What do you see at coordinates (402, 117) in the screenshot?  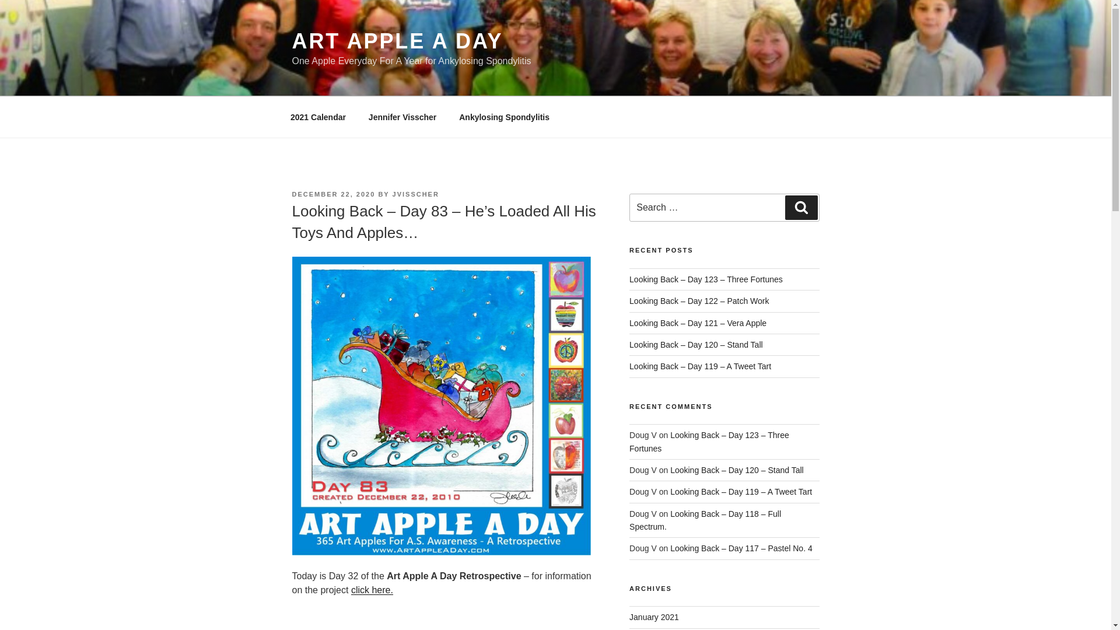 I see `Jennifer Visscher` at bounding box center [402, 117].